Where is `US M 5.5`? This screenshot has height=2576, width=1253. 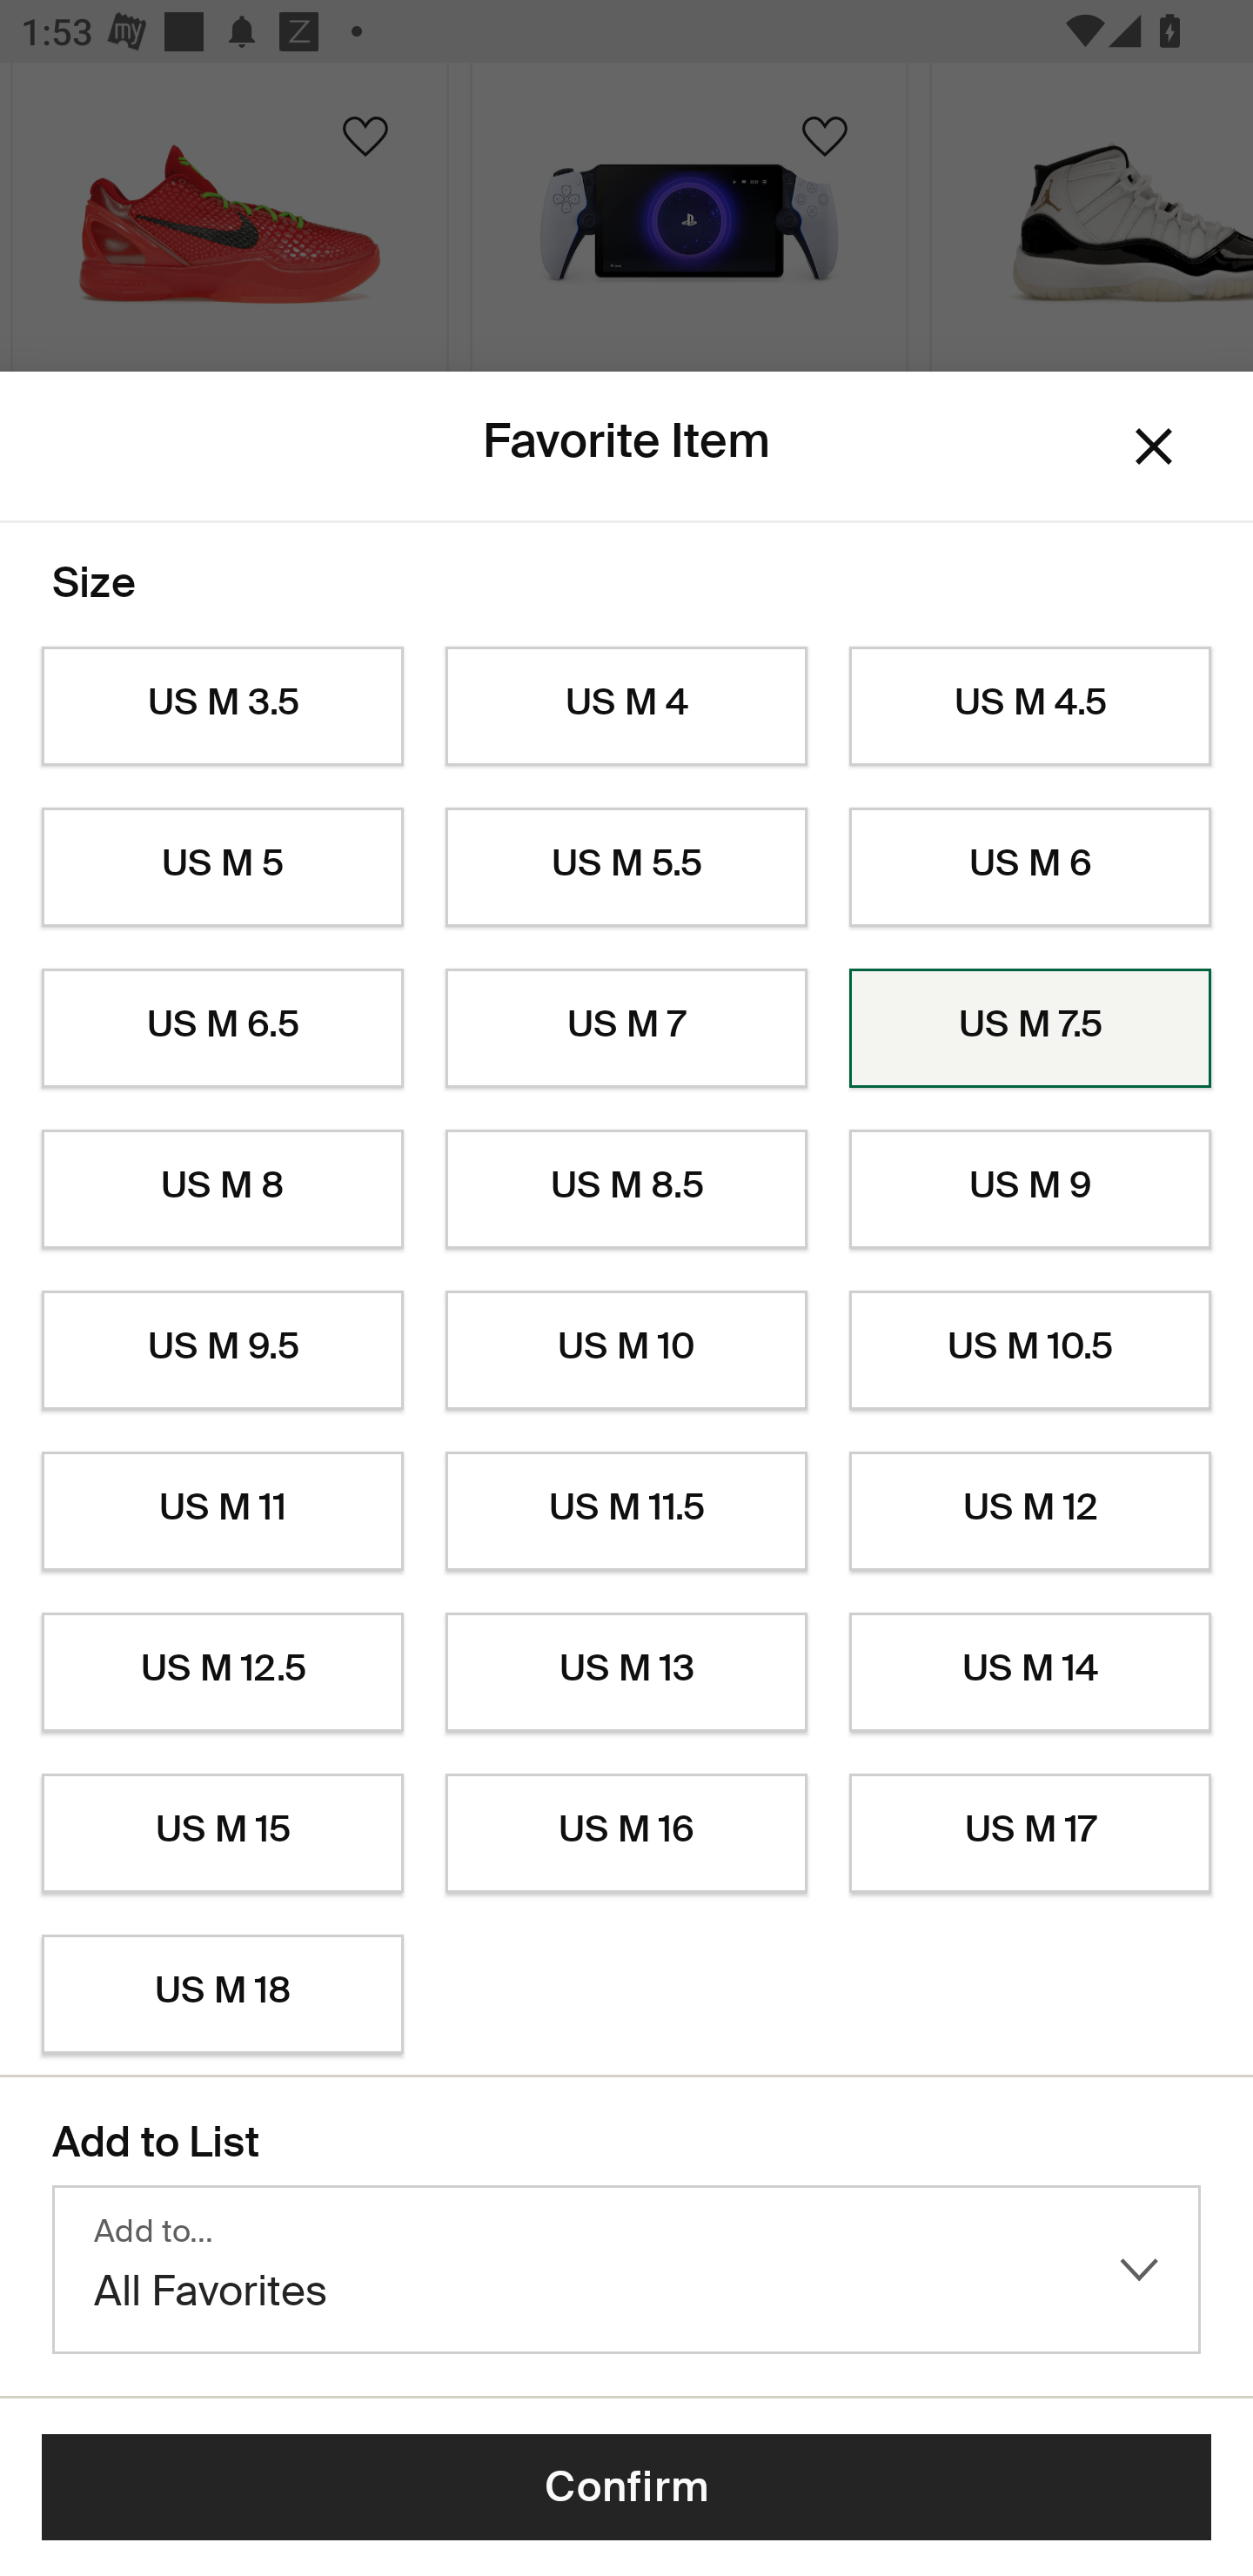 US M 5.5 is located at coordinates (626, 867).